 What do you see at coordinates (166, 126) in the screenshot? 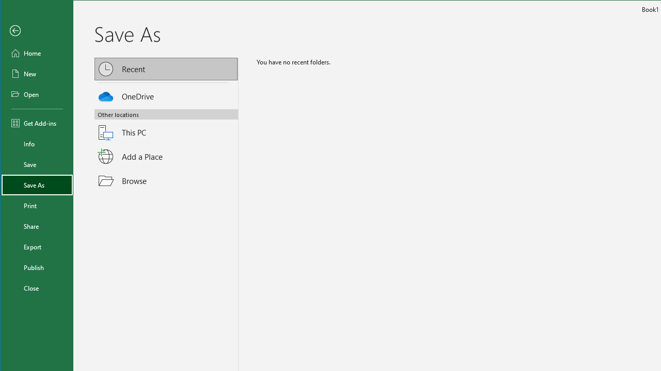
I see `This PC` at bounding box center [166, 126].